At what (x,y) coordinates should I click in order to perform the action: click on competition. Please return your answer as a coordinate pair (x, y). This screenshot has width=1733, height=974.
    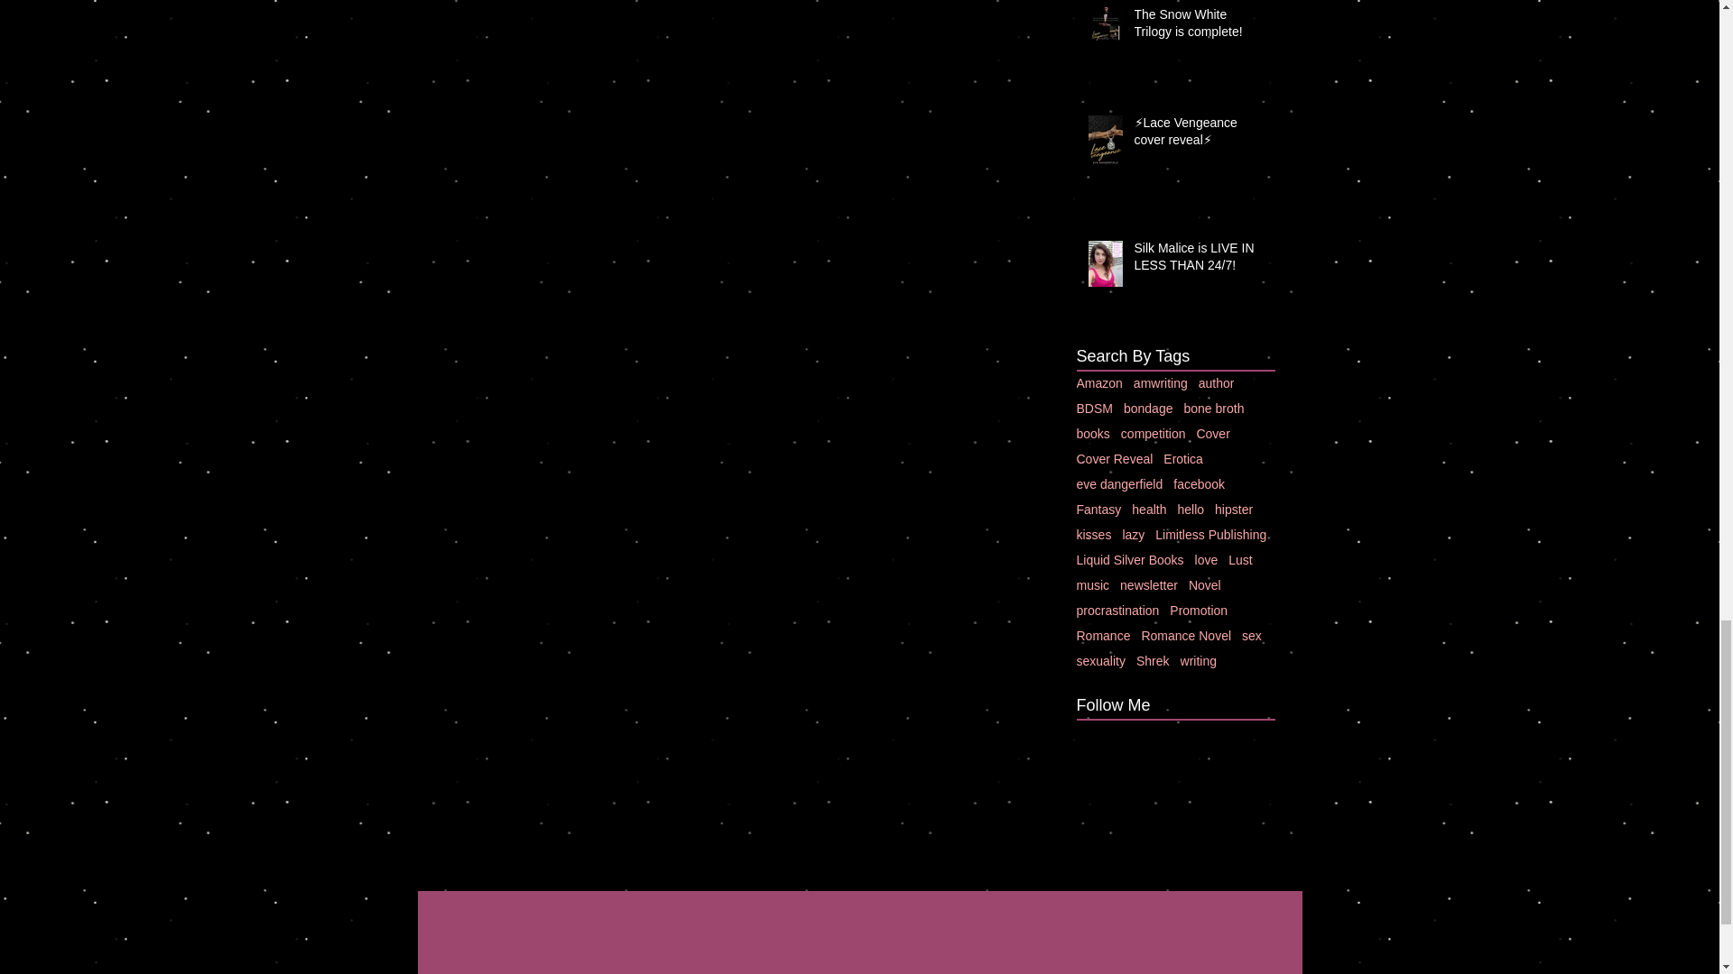
    Looking at the image, I should click on (1154, 434).